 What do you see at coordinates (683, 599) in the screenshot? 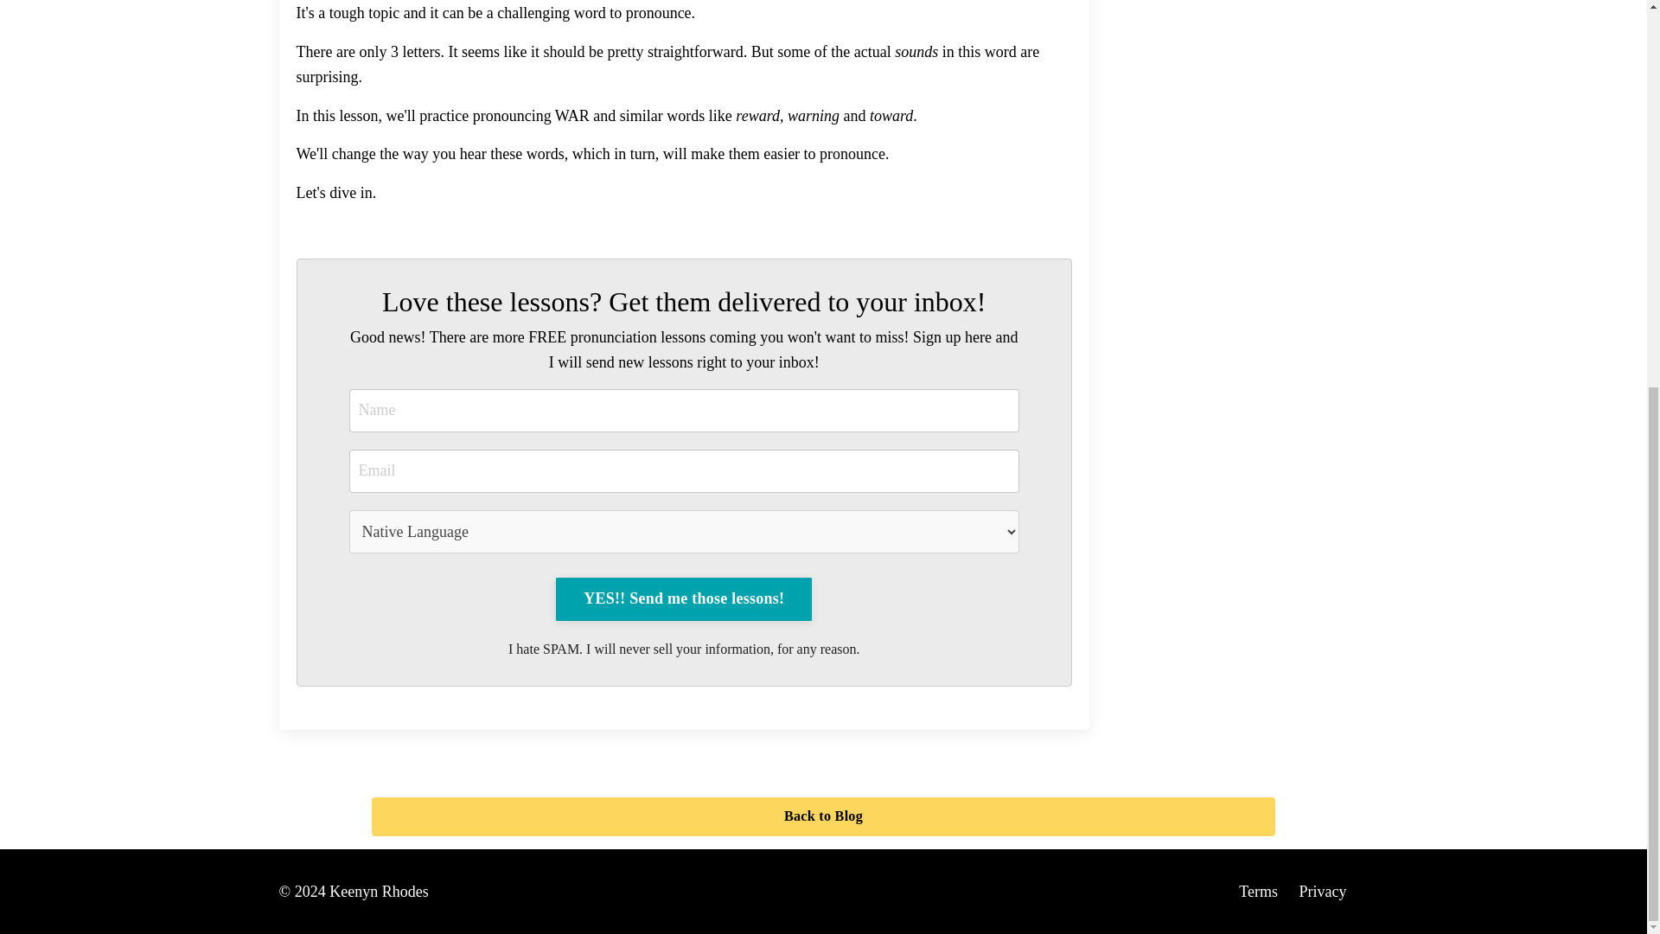
I see `YES!! Send me those lessons!` at bounding box center [683, 599].